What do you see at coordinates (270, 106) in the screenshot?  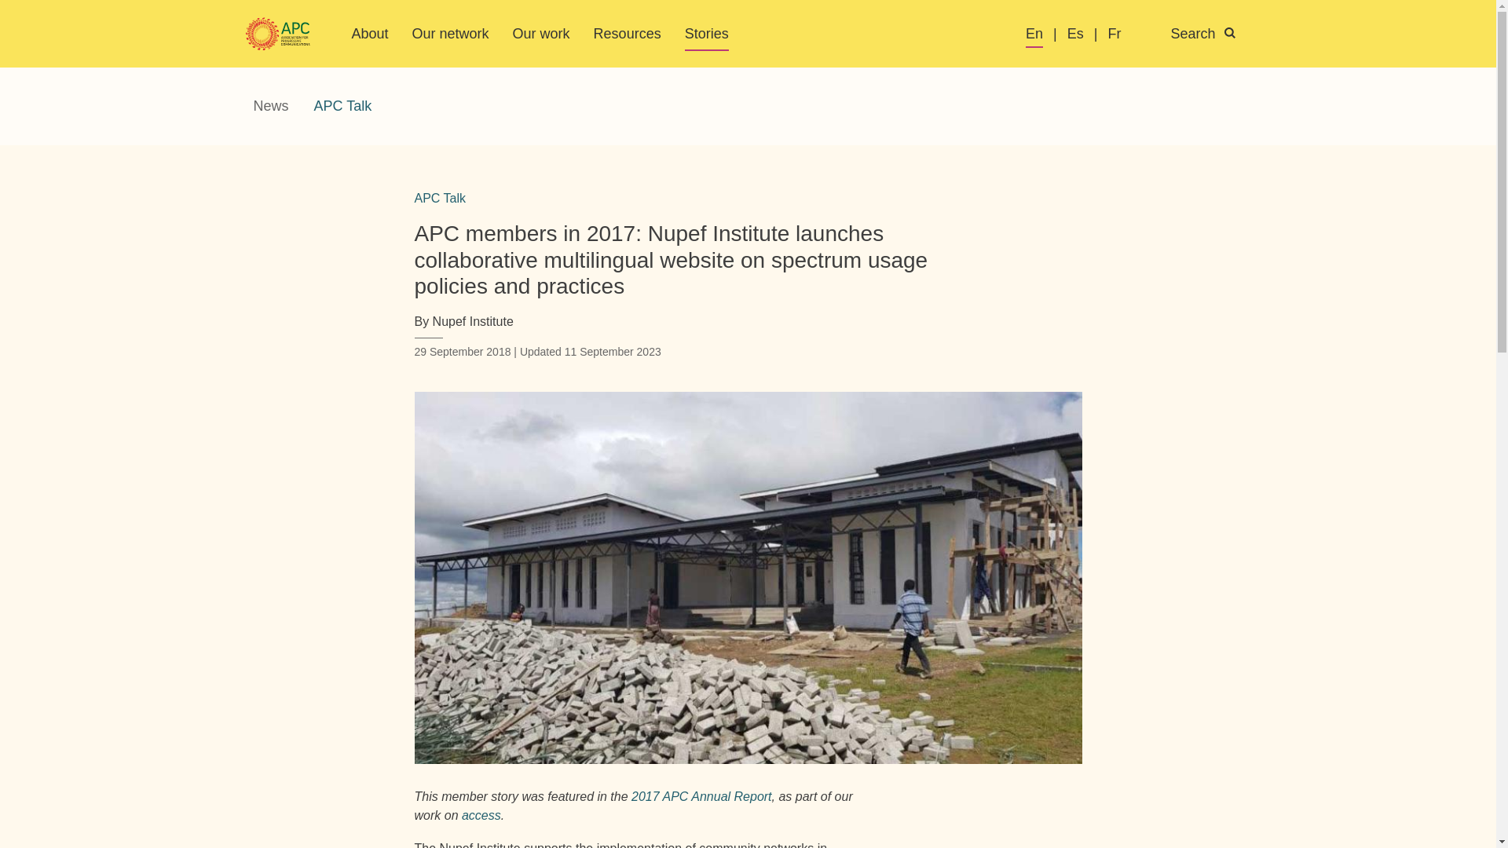 I see `News` at bounding box center [270, 106].